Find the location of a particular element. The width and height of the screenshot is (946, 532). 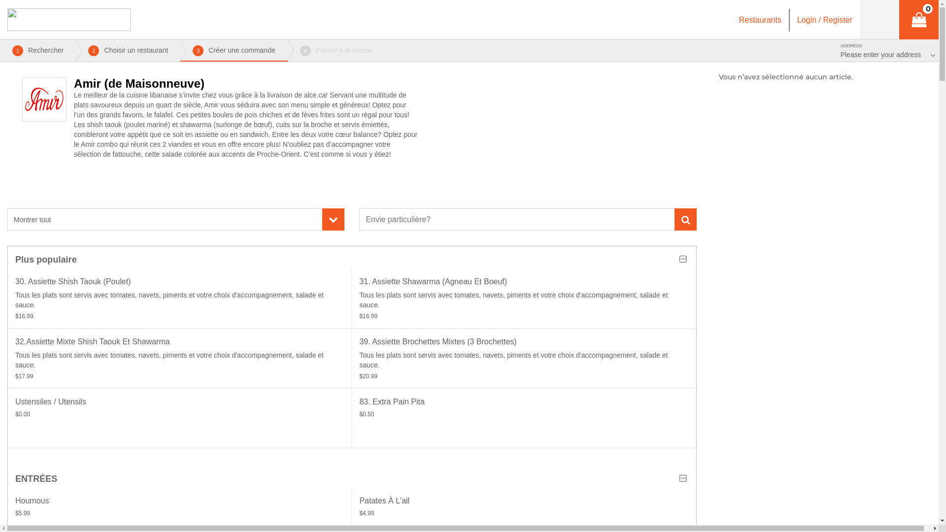

1
Rechercher is located at coordinates (38, 50).